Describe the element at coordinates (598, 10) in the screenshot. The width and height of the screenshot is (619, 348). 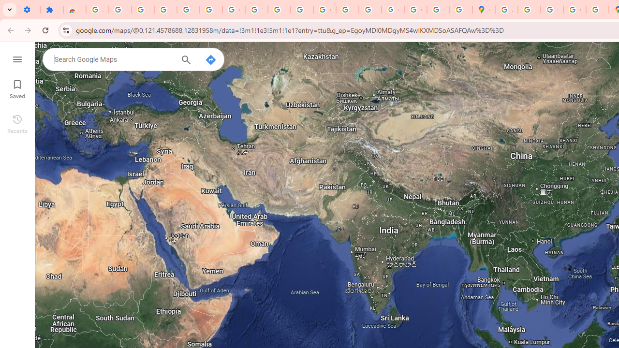
I see `Safety in Our Products - Google Safety Center` at that location.